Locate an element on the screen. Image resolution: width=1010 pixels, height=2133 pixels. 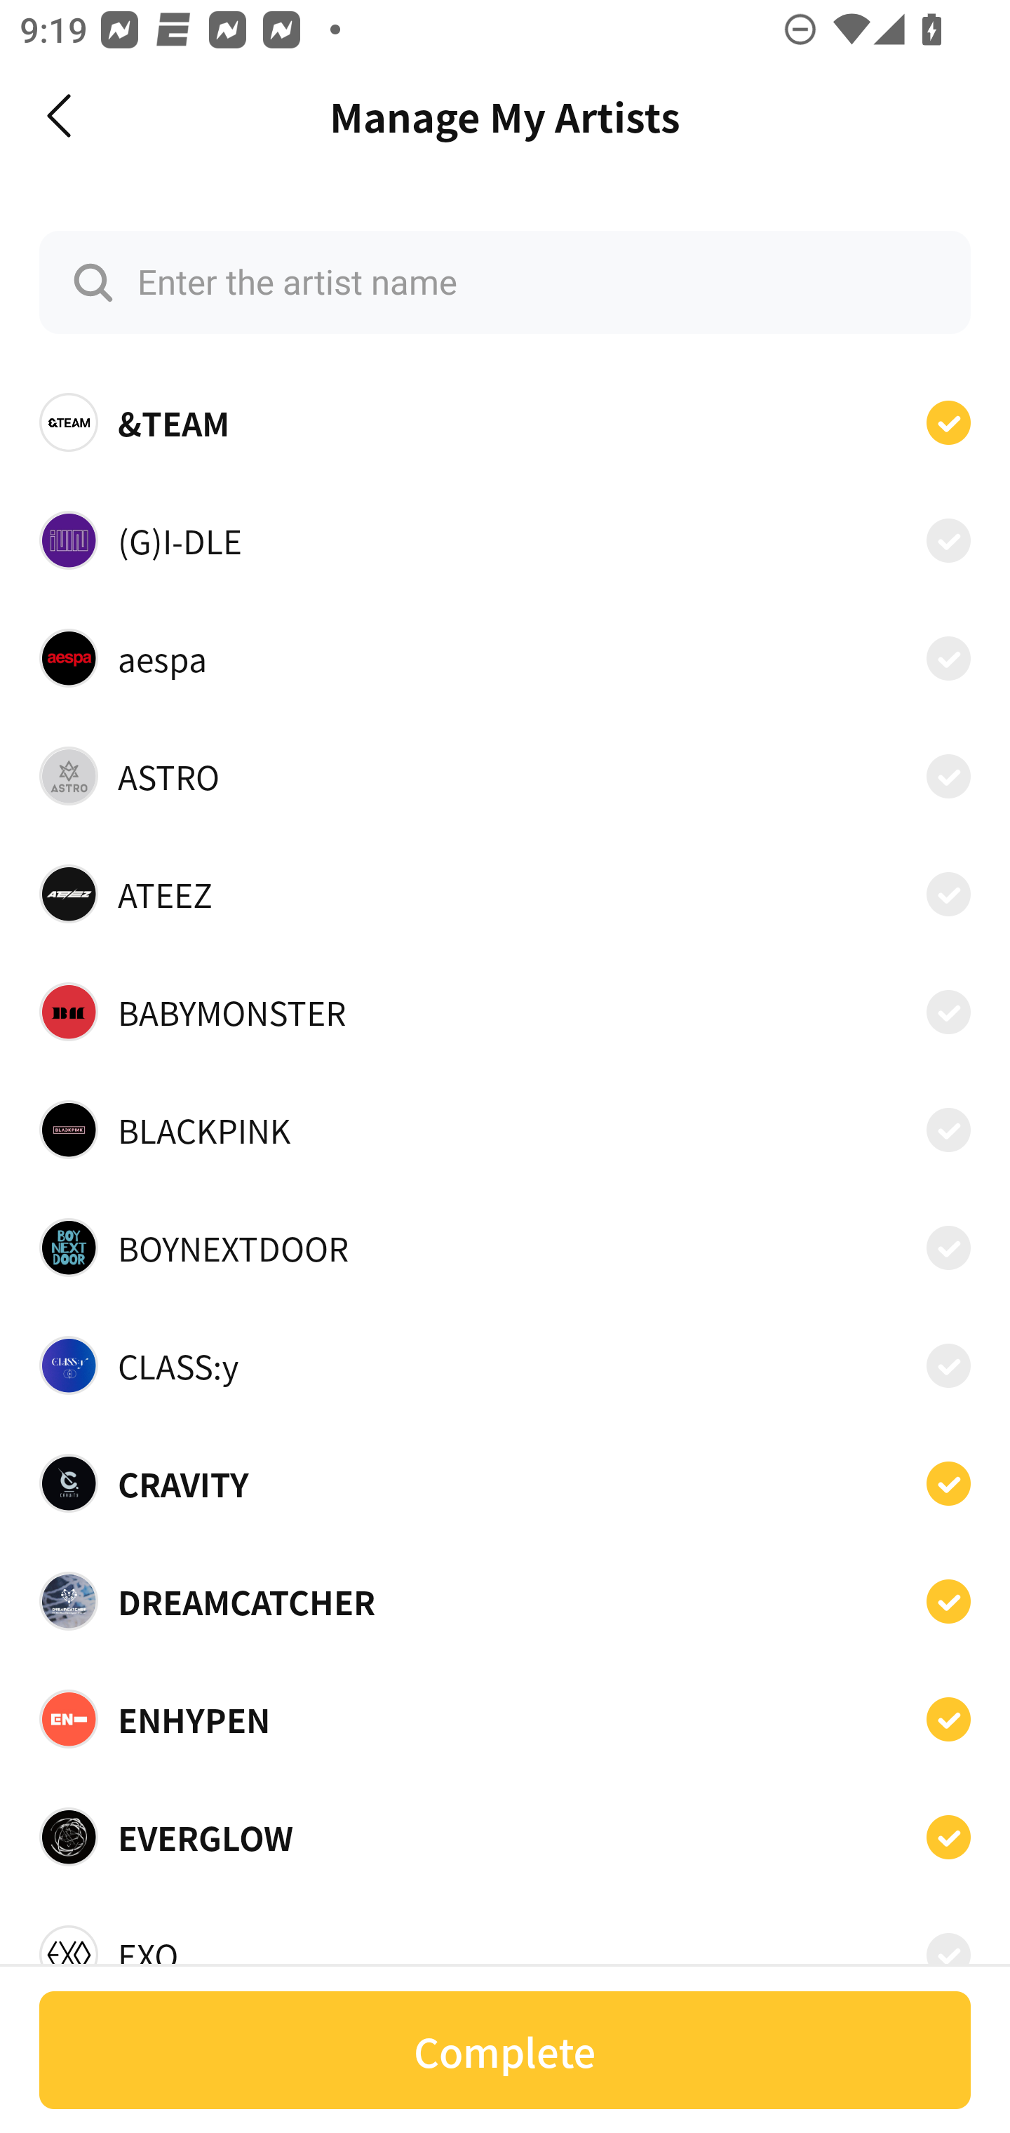
(G)I-DLE is located at coordinates (505, 539).